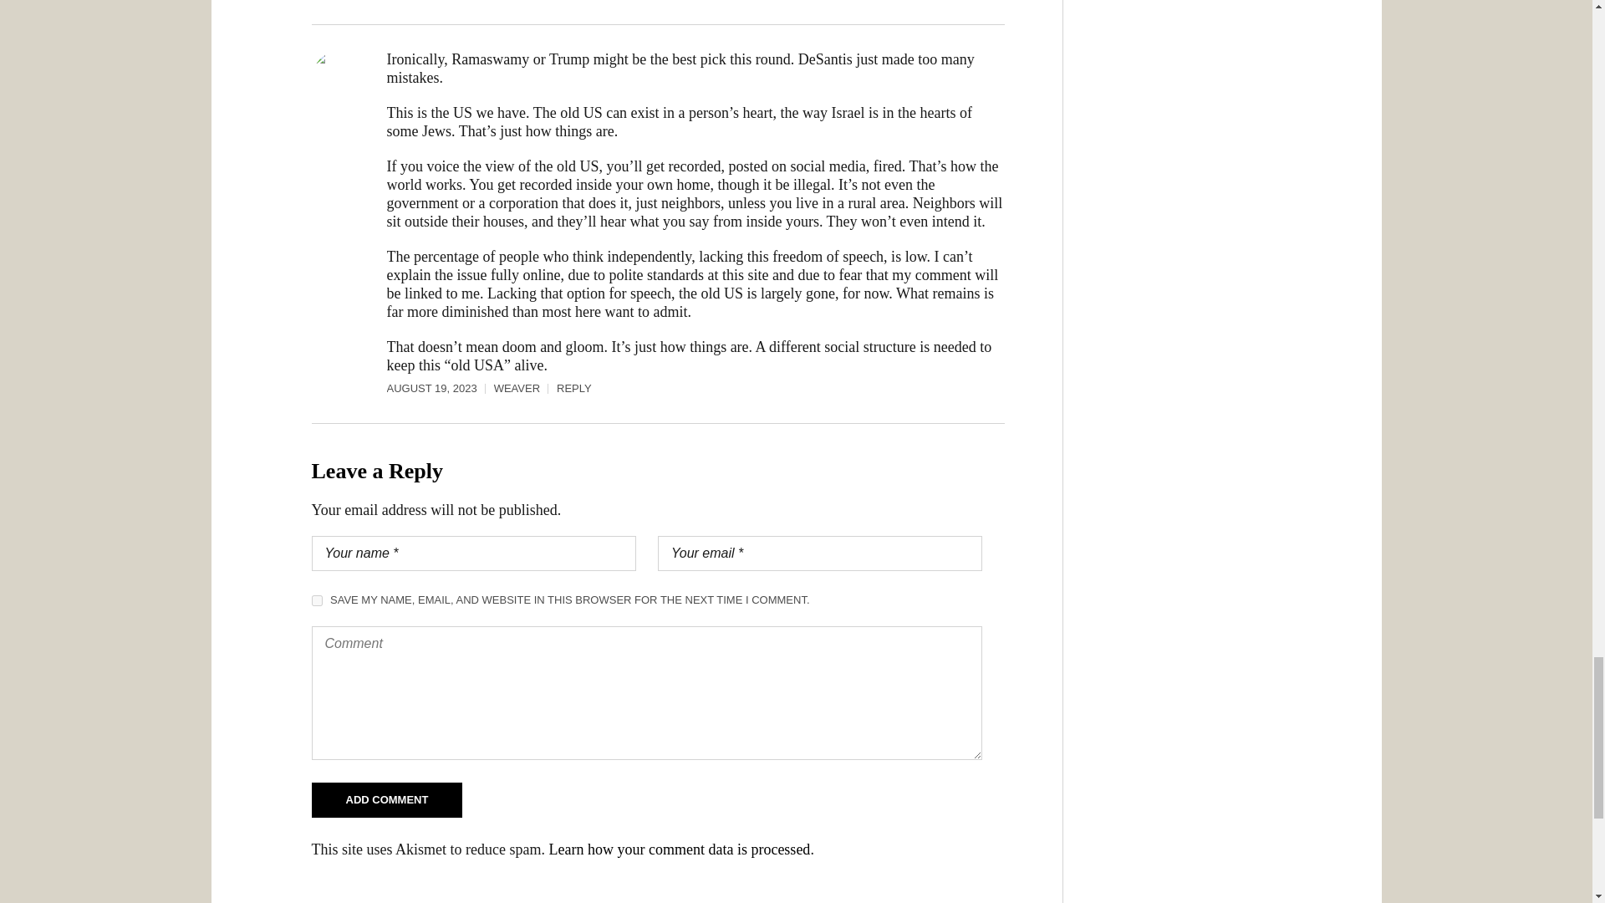  What do you see at coordinates (679, 849) in the screenshot?
I see `Learn how your comment data is processed` at bounding box center [679, 849].